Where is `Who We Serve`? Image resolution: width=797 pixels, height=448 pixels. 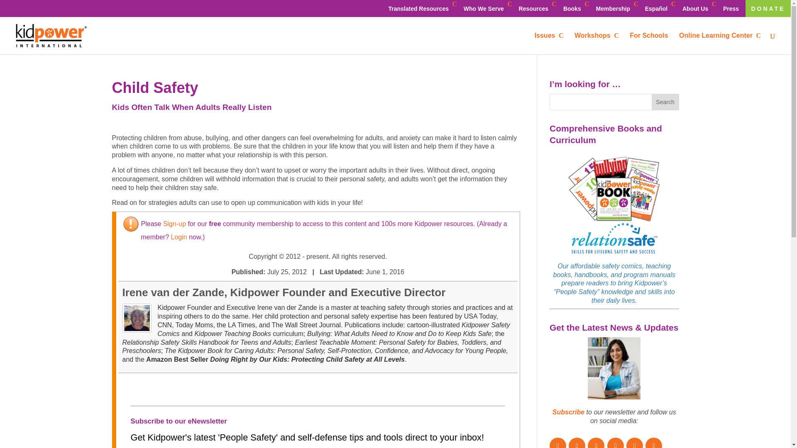
Who We Serve is located at coordinates (486, 8).